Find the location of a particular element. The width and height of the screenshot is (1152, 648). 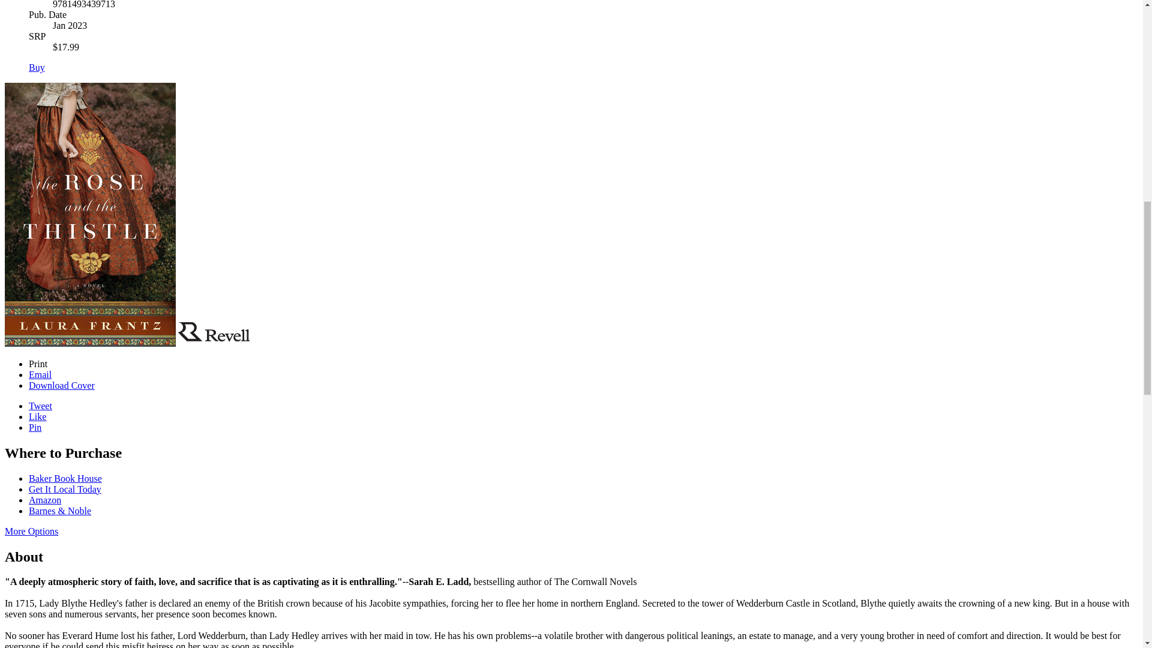

Like is located at coordinates (37, 416).